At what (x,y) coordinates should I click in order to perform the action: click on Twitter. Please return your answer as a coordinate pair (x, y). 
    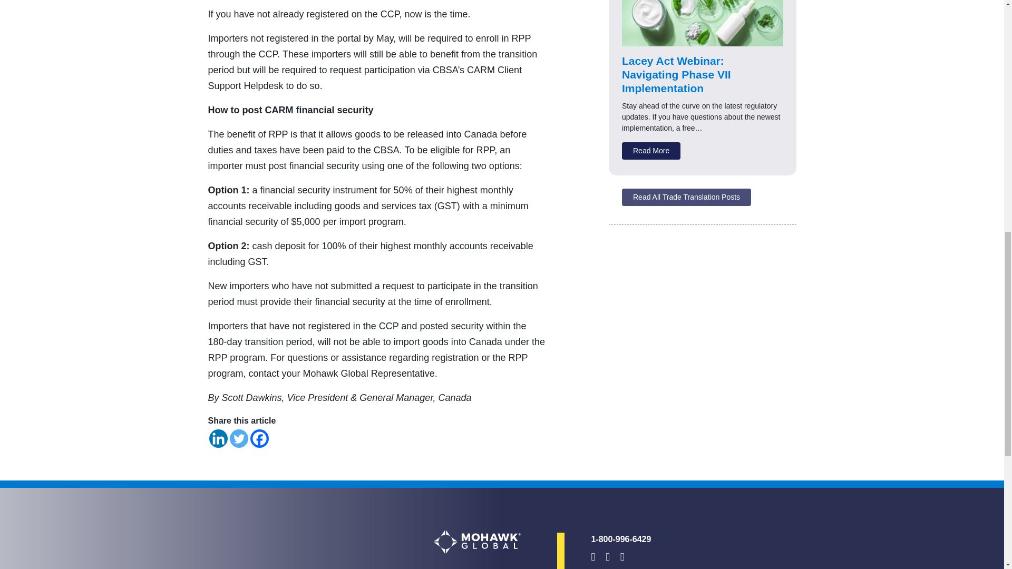
    Looking at the image, I should click on (238, 438).